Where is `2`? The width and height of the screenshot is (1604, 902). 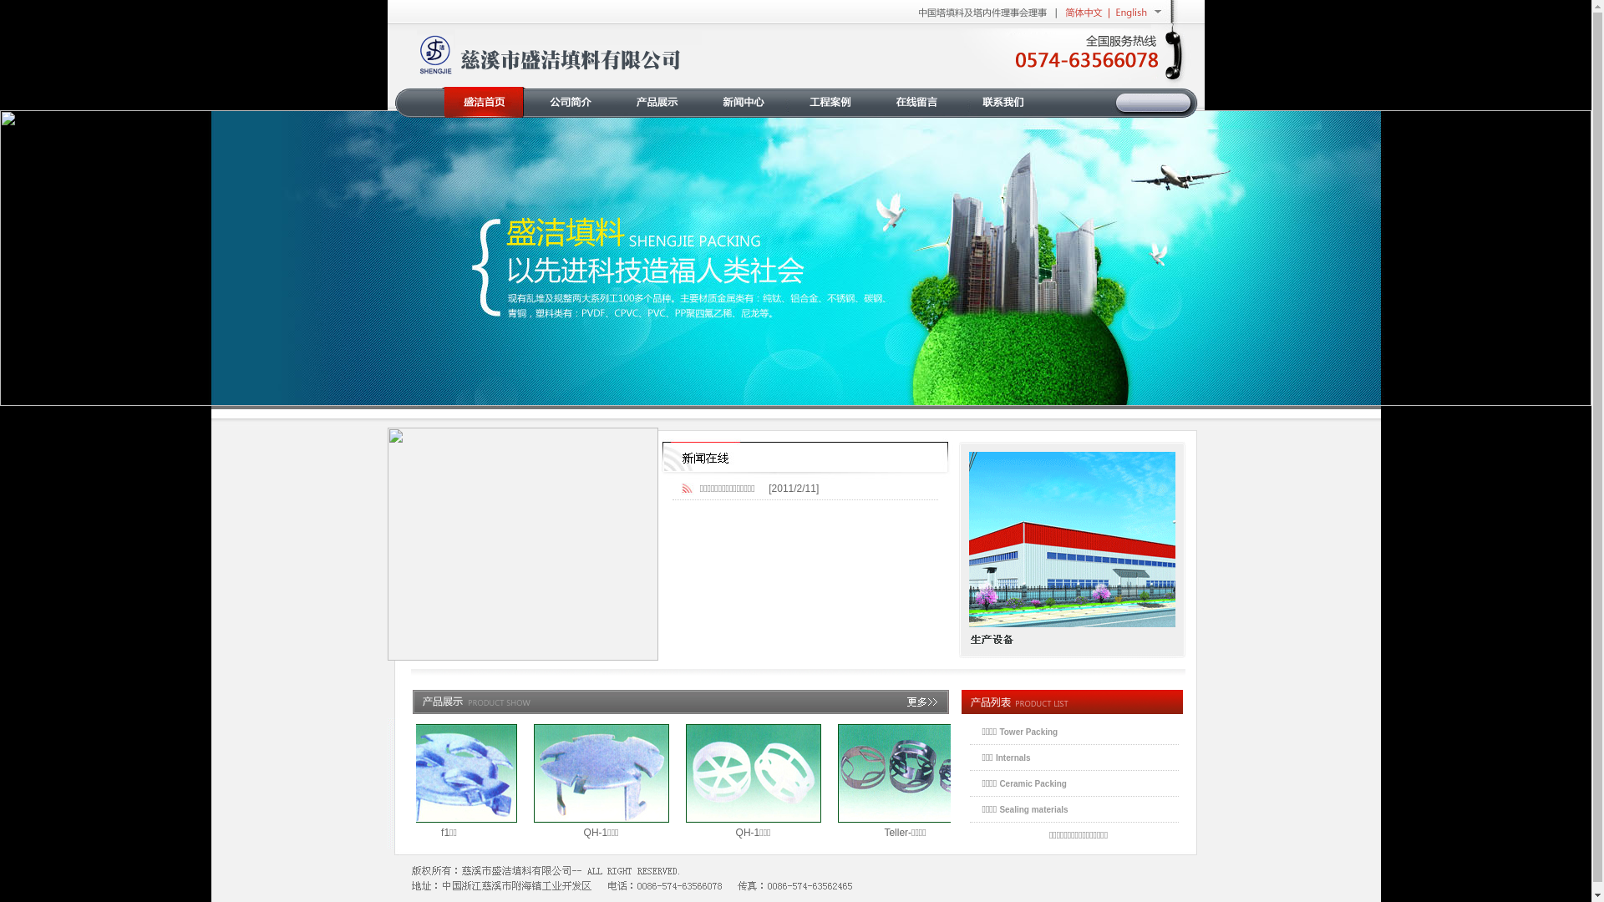 2 is located at coordinates (795, 388).